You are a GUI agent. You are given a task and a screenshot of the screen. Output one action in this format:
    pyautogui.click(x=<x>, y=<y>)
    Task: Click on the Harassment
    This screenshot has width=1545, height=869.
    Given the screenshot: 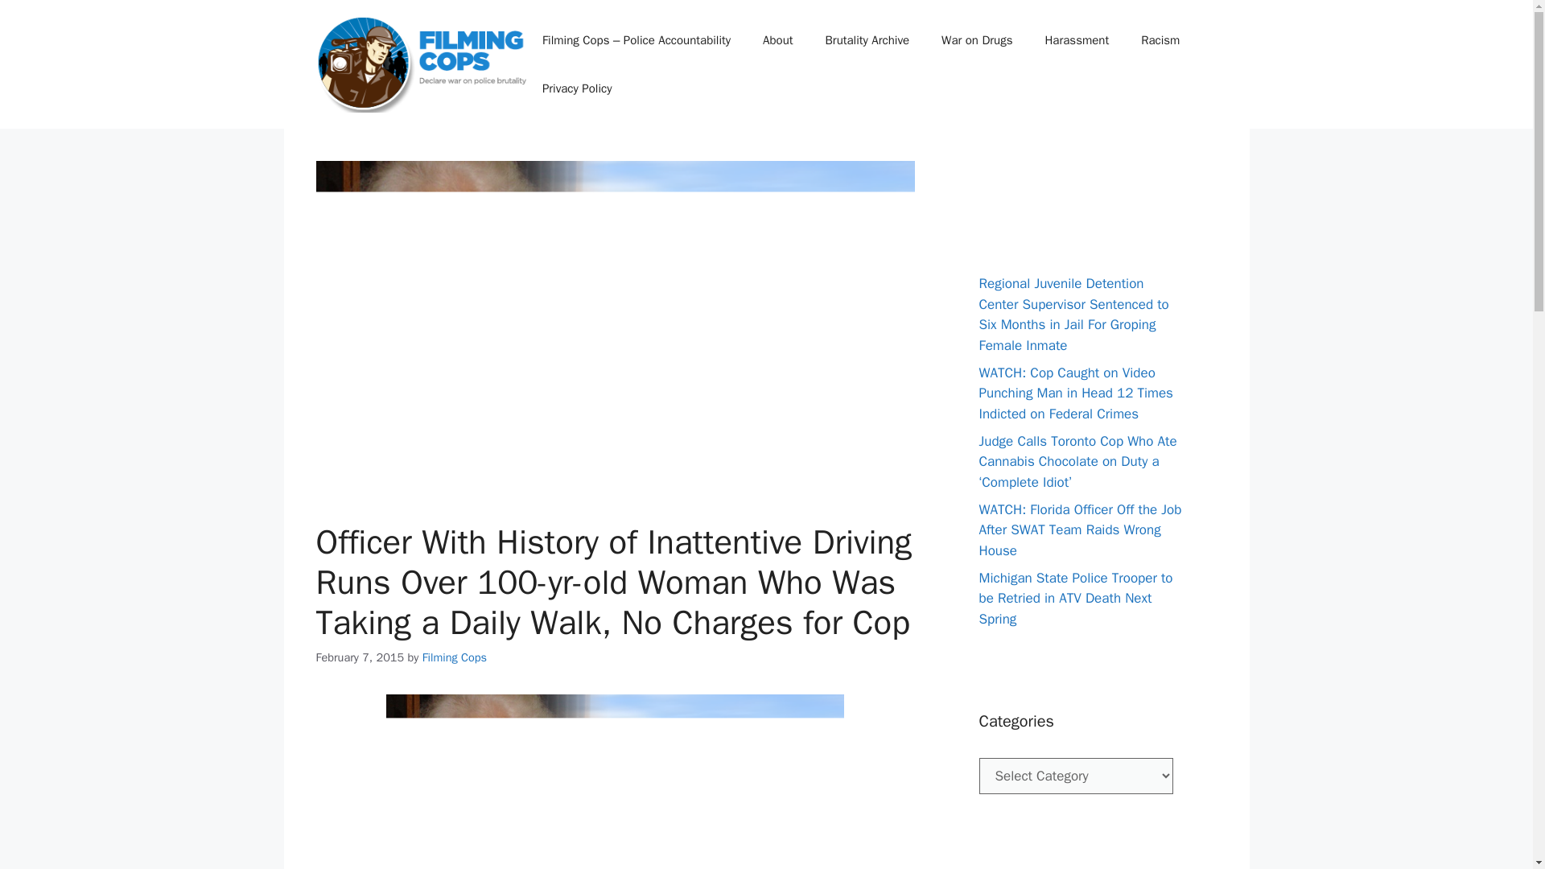 What is the action you would take?
    pyautogui.click(x=1077, y=40)
    